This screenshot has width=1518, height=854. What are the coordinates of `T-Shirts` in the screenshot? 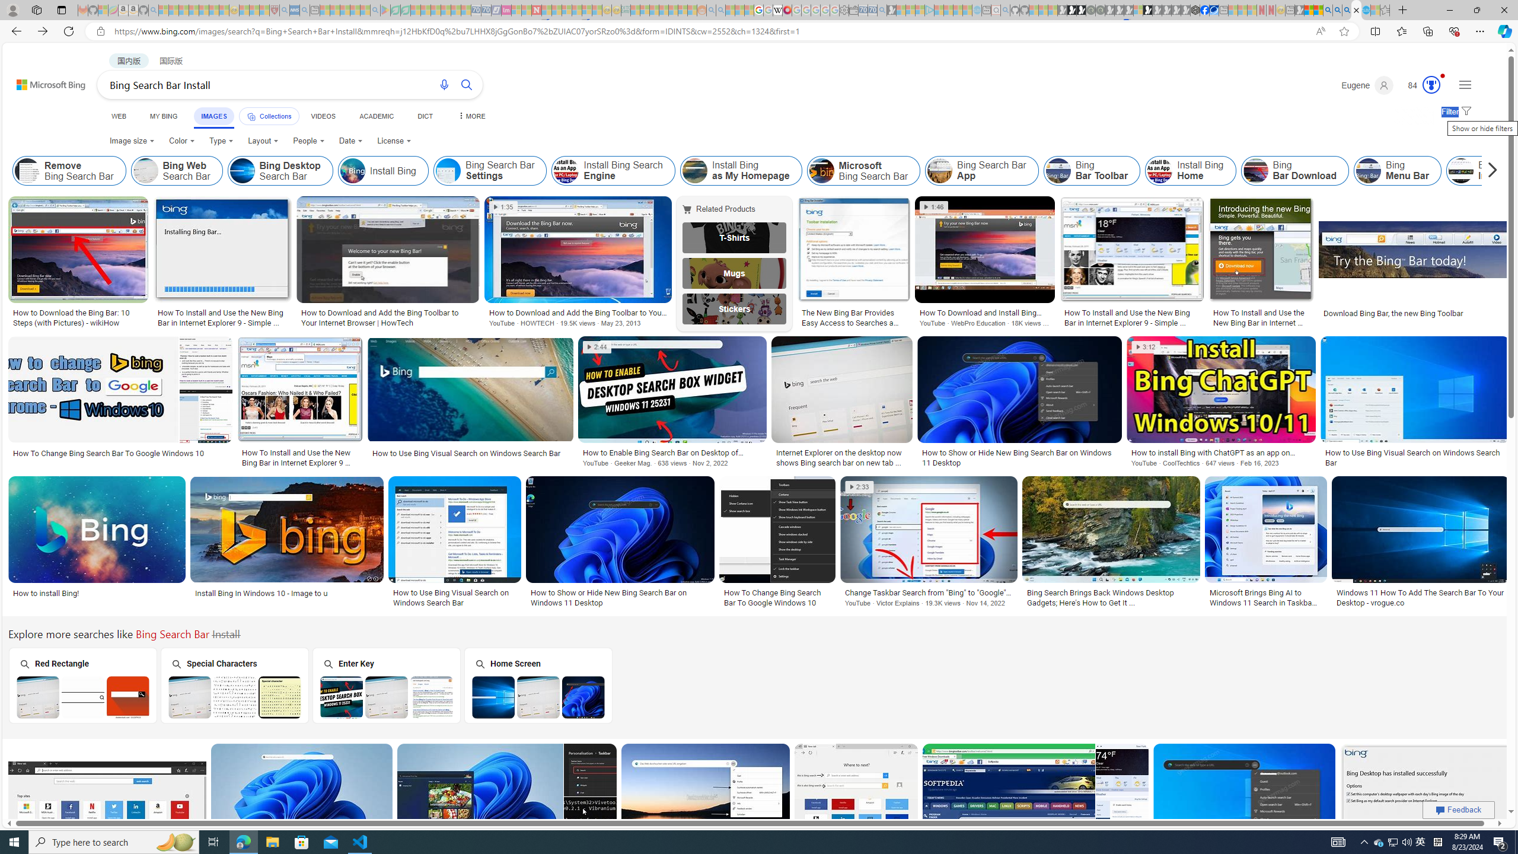 It's located at (735, 237).